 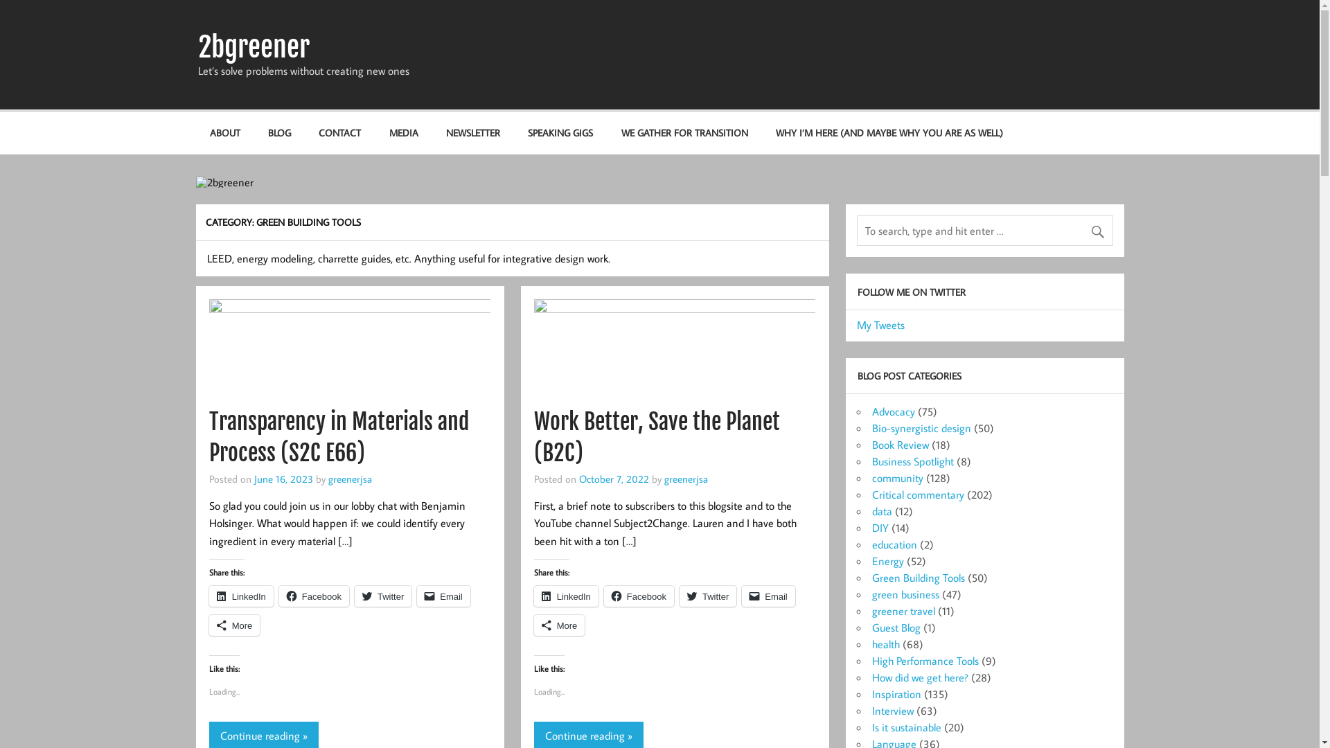 I want to click on High Performance Tools, so click(x=925, y=661).